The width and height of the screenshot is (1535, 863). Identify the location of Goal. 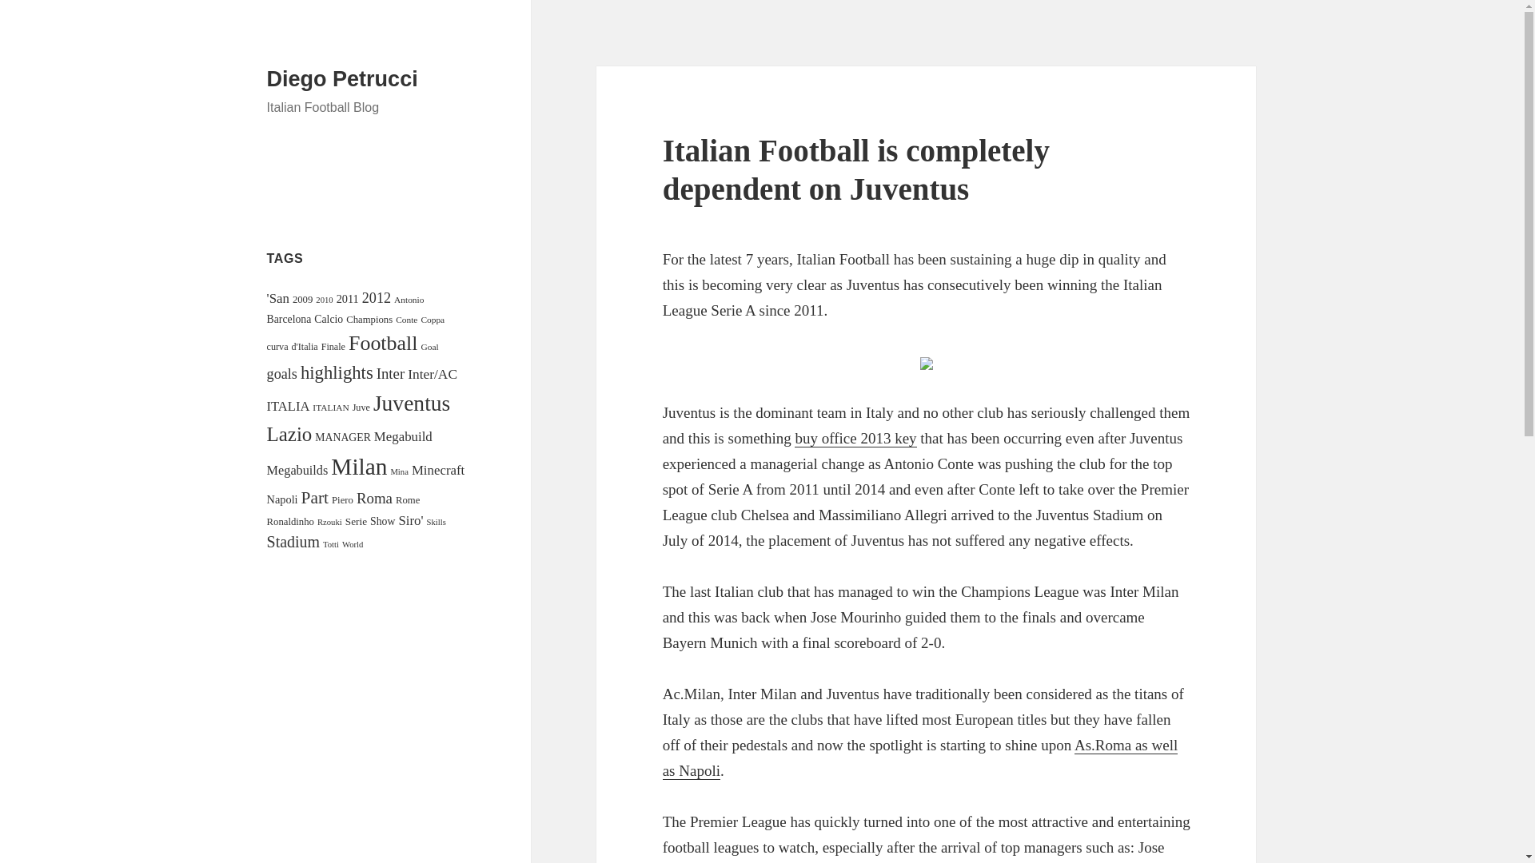
(429, 346).